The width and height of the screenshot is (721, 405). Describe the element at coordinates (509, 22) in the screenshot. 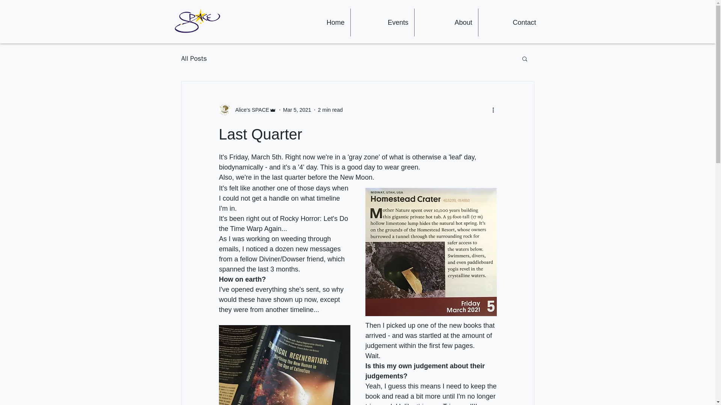

I see `Contact` at that location.